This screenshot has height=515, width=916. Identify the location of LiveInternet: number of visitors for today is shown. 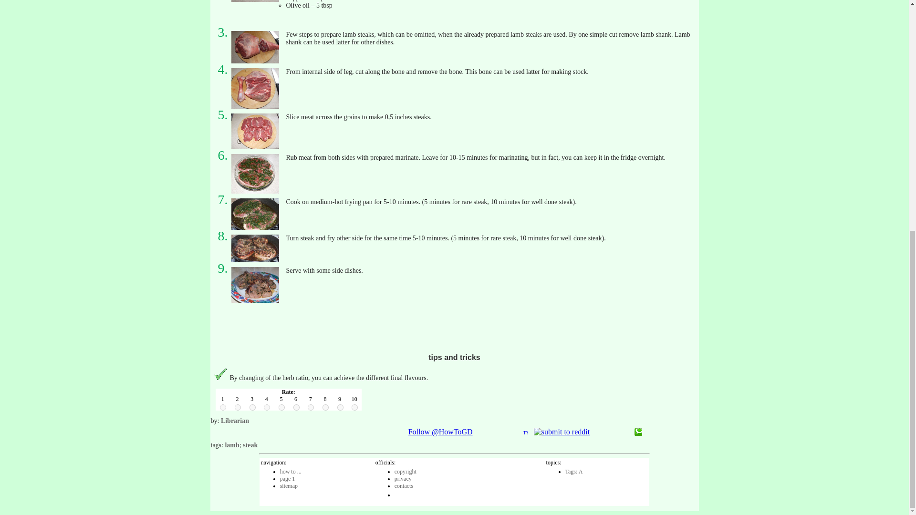
(416, 493).